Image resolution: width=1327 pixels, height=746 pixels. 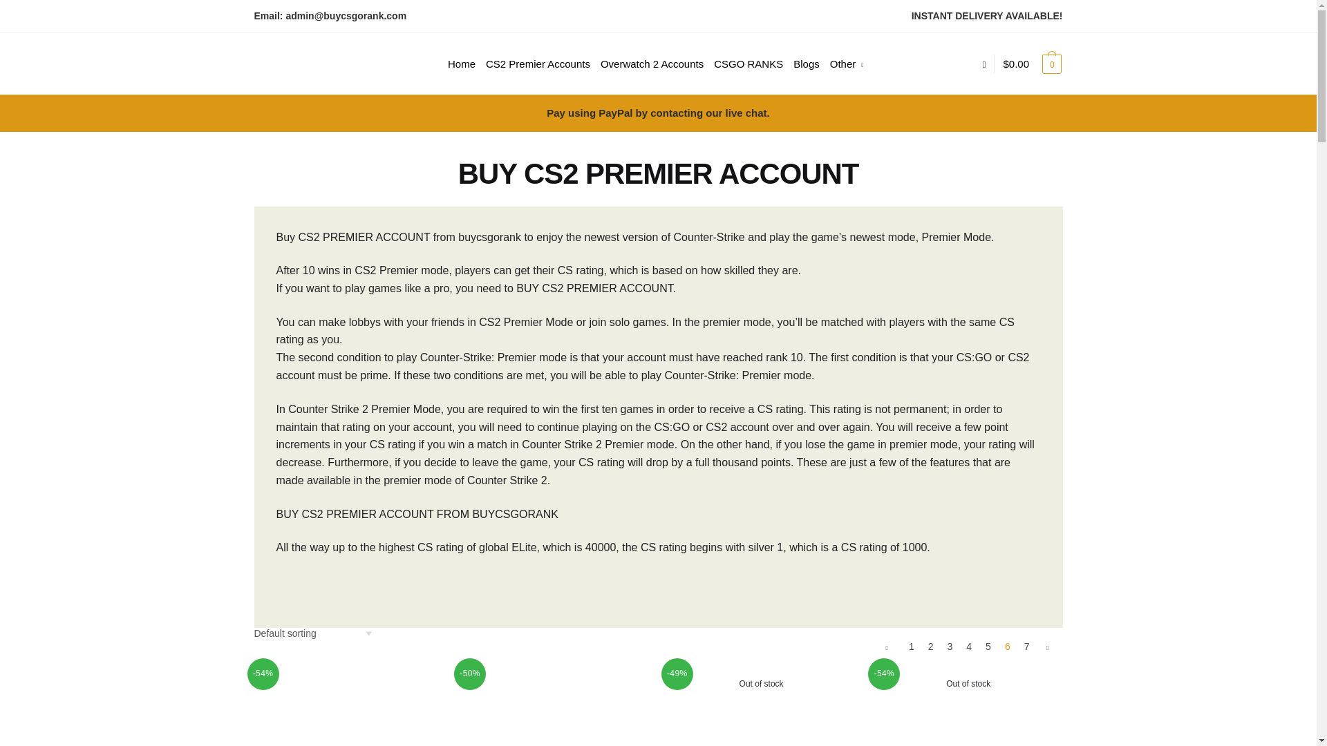 What do you see at coordinates (748, 64) in the screenshot?
I see `CSGO RANKS` at bounding box center [748, 64].